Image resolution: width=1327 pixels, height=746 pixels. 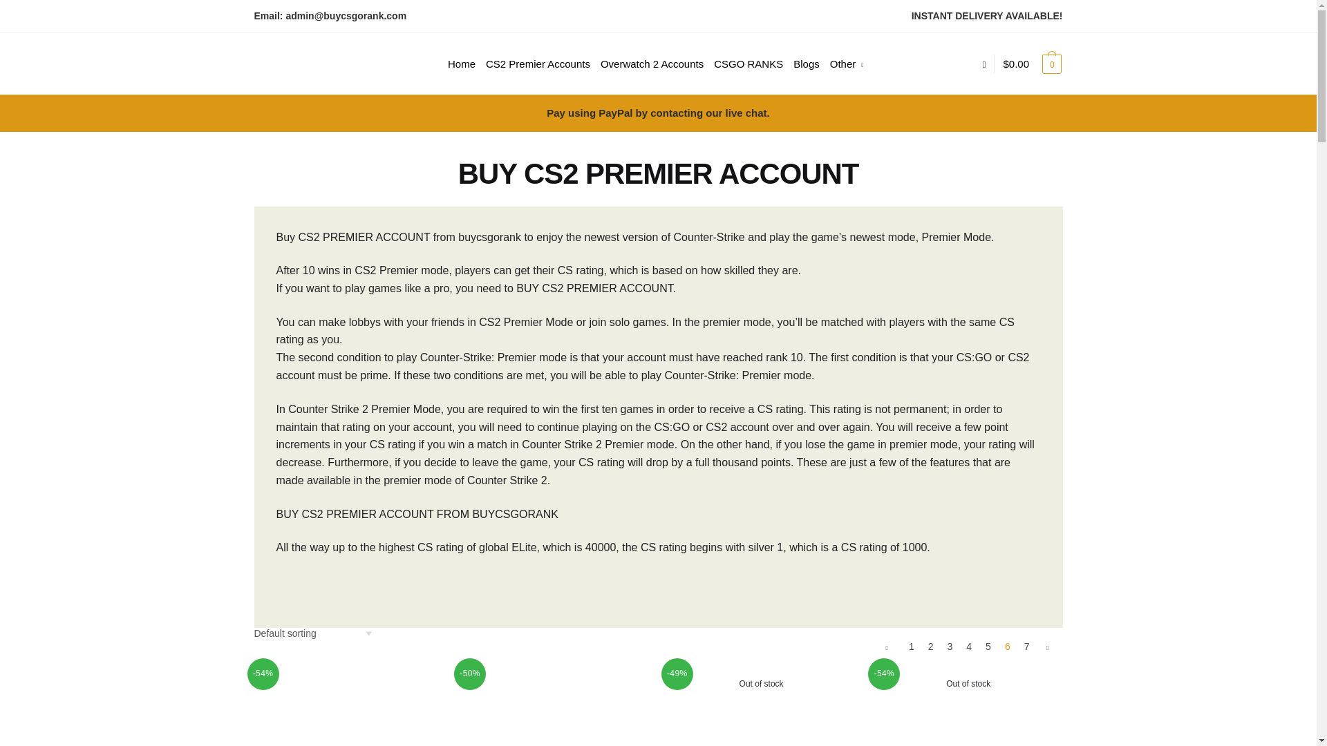 What do you see at coordinates (748, 64) in the screenshot?
I see `CSGO RANKS` at bounding box center [748, 64].